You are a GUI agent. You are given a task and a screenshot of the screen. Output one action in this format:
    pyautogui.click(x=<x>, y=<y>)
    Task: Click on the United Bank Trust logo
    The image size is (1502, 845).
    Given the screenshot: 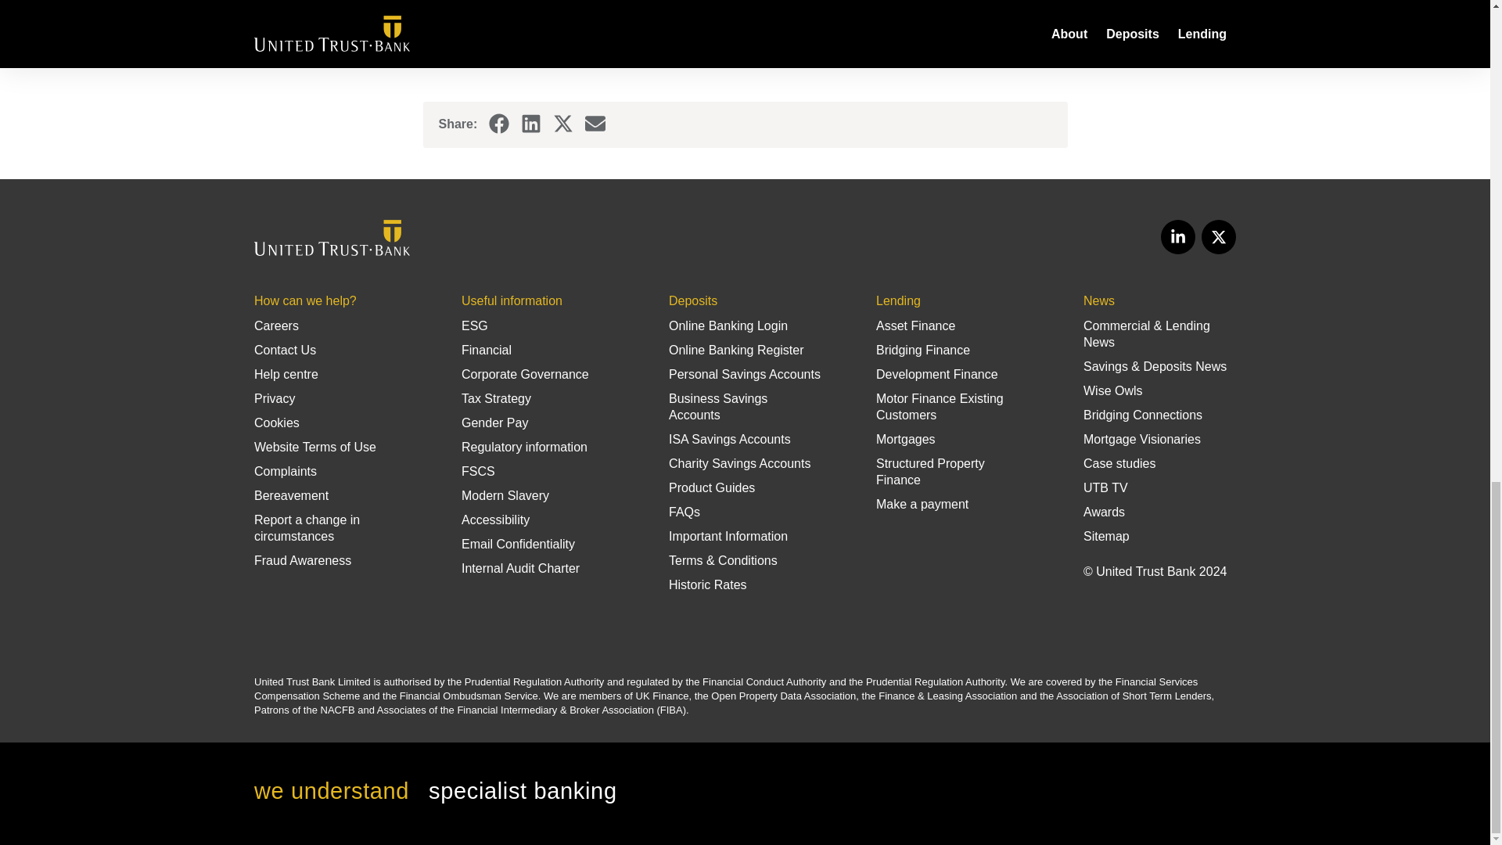 What is the action you would take?
    pyautogui.click(x=332, y=238)
    